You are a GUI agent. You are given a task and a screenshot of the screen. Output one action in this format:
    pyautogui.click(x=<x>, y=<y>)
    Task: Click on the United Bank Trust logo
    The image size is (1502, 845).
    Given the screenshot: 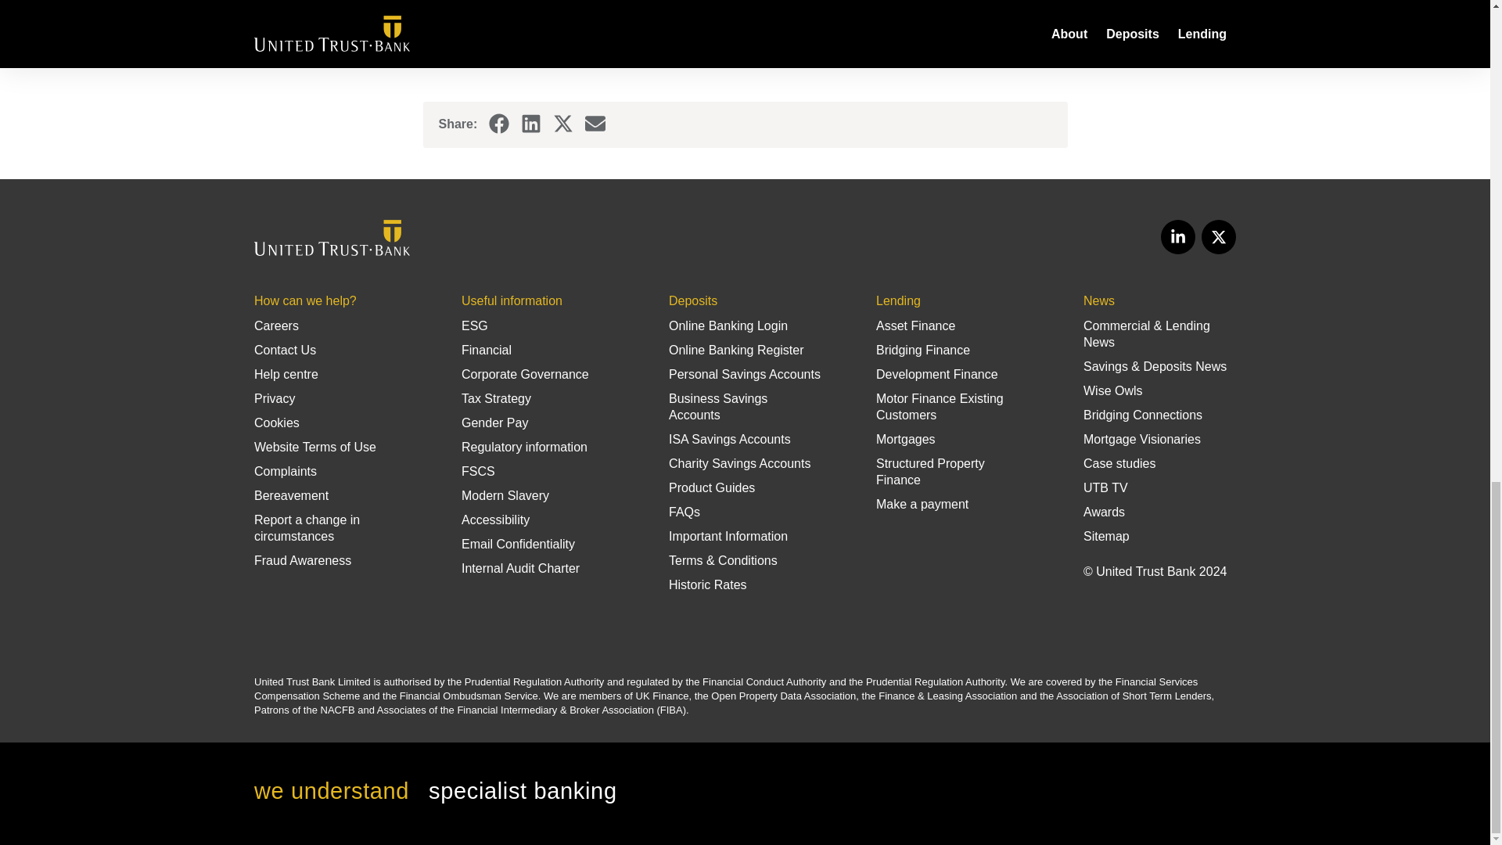 What is the action you would take?
    pyautogui.click(x=332, y=238)
    